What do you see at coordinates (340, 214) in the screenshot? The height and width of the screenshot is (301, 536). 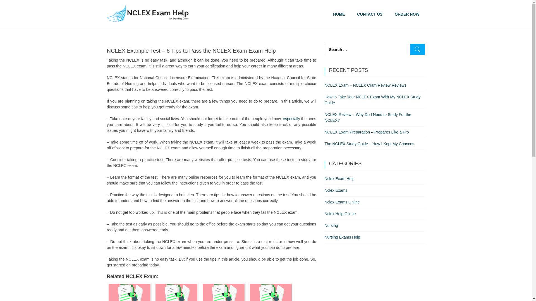 I see `Nclex Help Online` at bounding box center [340, 214].